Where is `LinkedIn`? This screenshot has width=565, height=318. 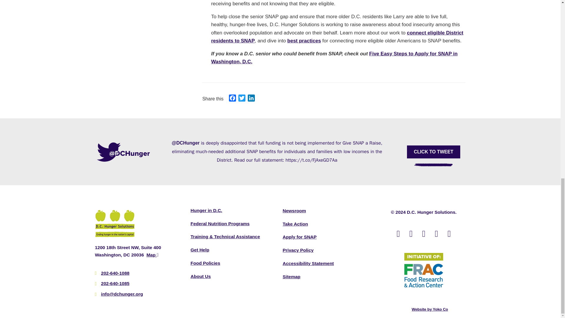
LinkedIn is located at coordinates (251, 99).